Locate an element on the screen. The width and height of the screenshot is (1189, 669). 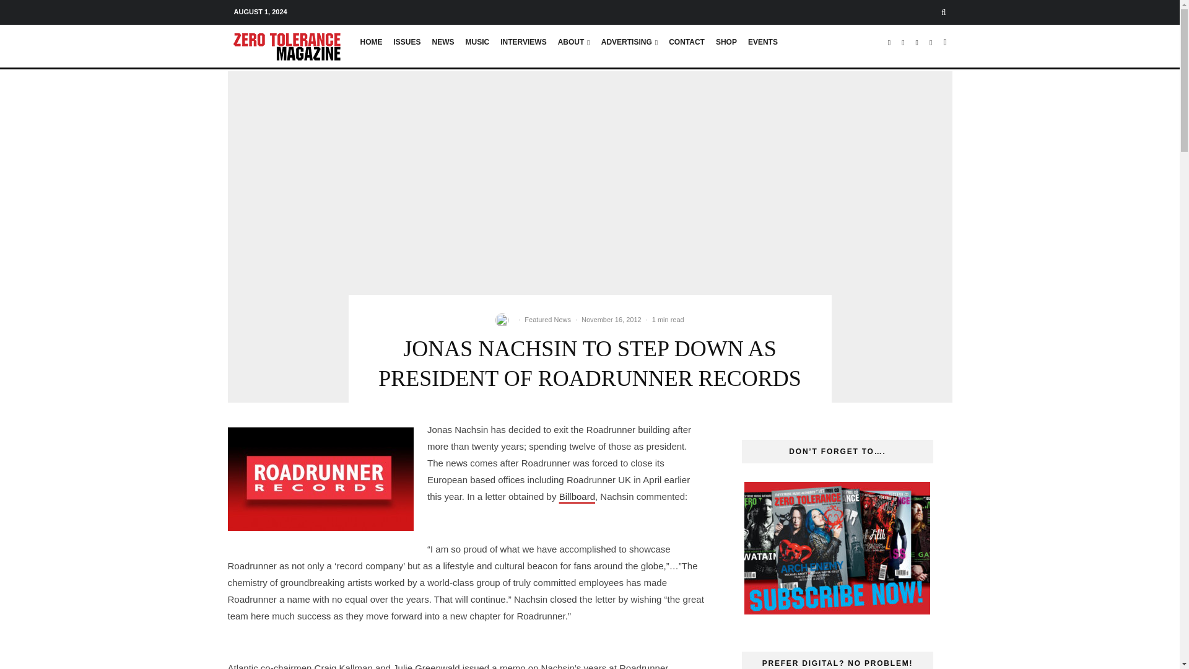
ABOUT is located at coordinates (573, 46).